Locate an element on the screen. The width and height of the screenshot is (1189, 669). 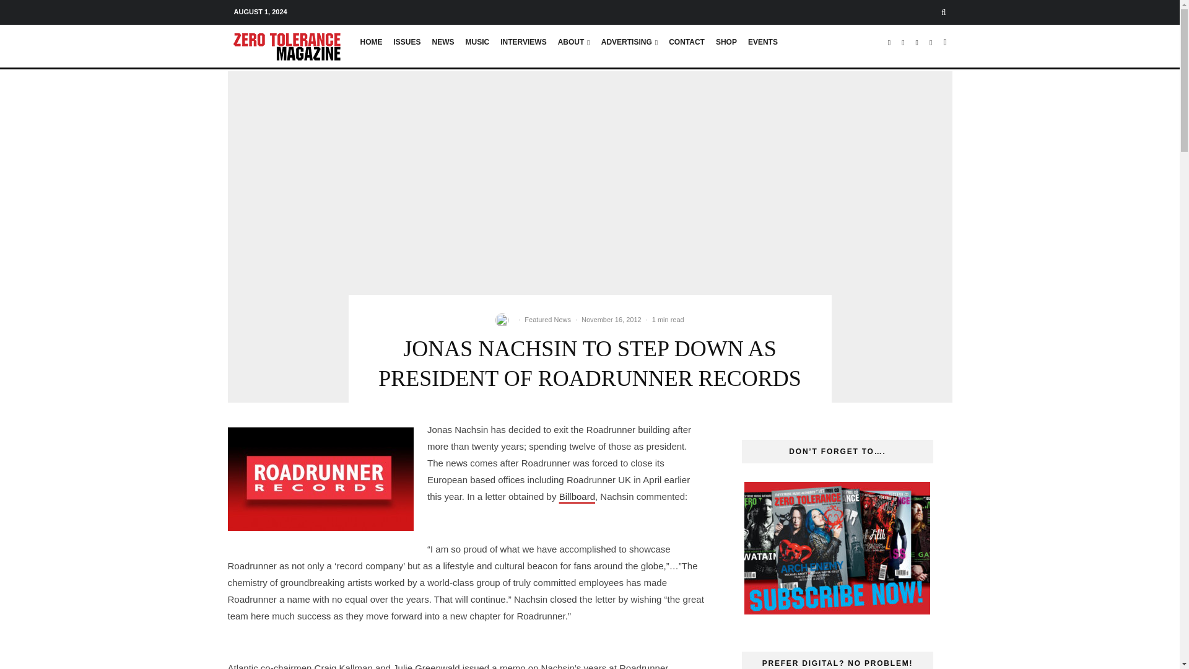
ABOUT is located at coordinates (573, 46).